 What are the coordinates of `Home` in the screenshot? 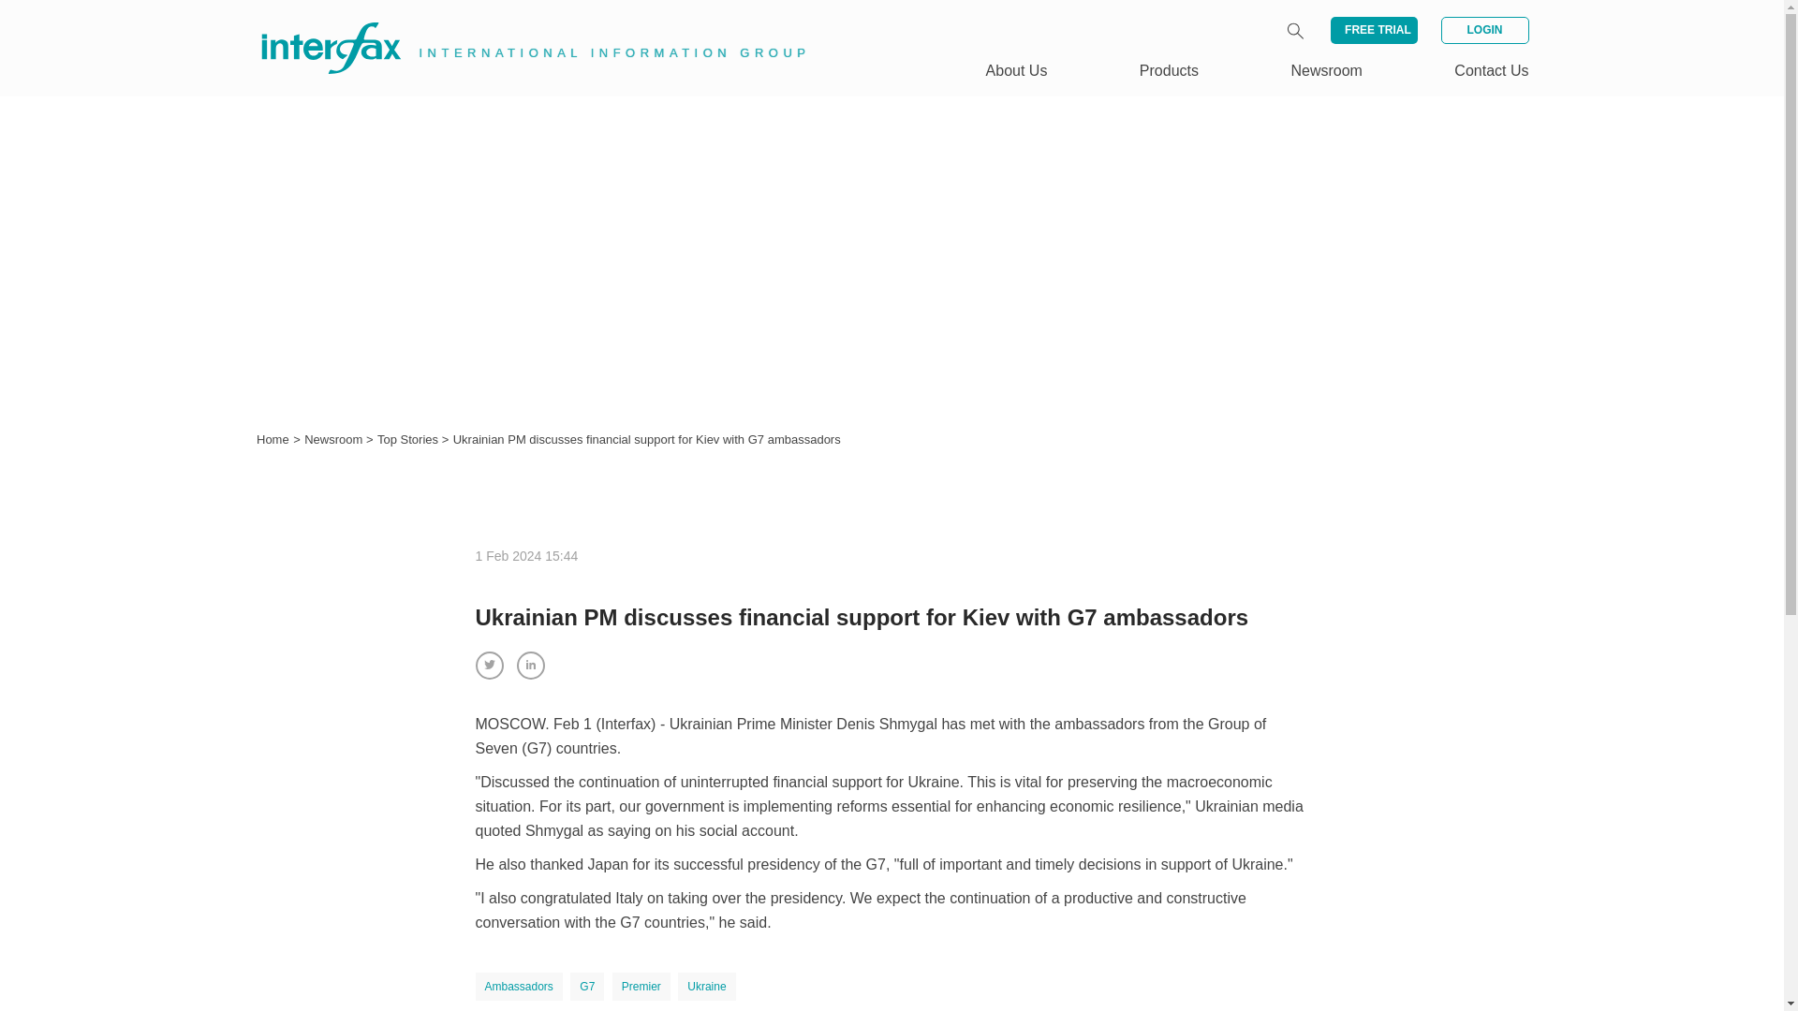 It's located at (273, 440).